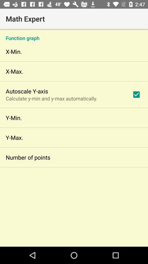 The height and width of the screenshot is (264, 148). What do you see at coordinates (74, 35) in the screenshot?
I see `launch function graph item` at bounding box center [74, 35].